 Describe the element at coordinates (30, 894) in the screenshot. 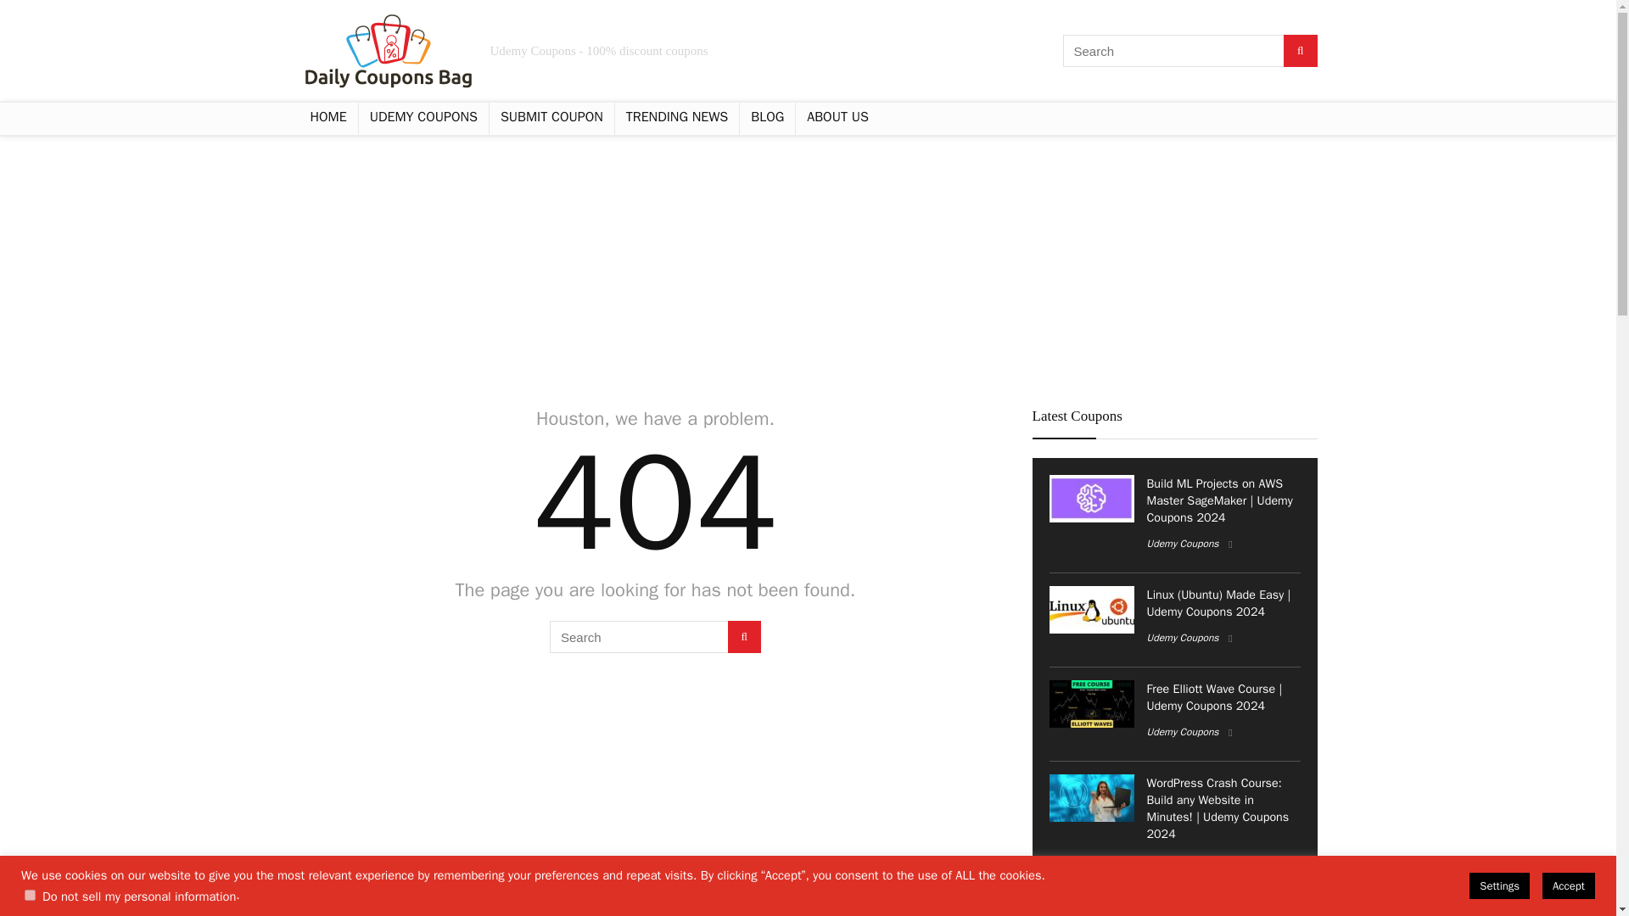

I see `on` at that location.